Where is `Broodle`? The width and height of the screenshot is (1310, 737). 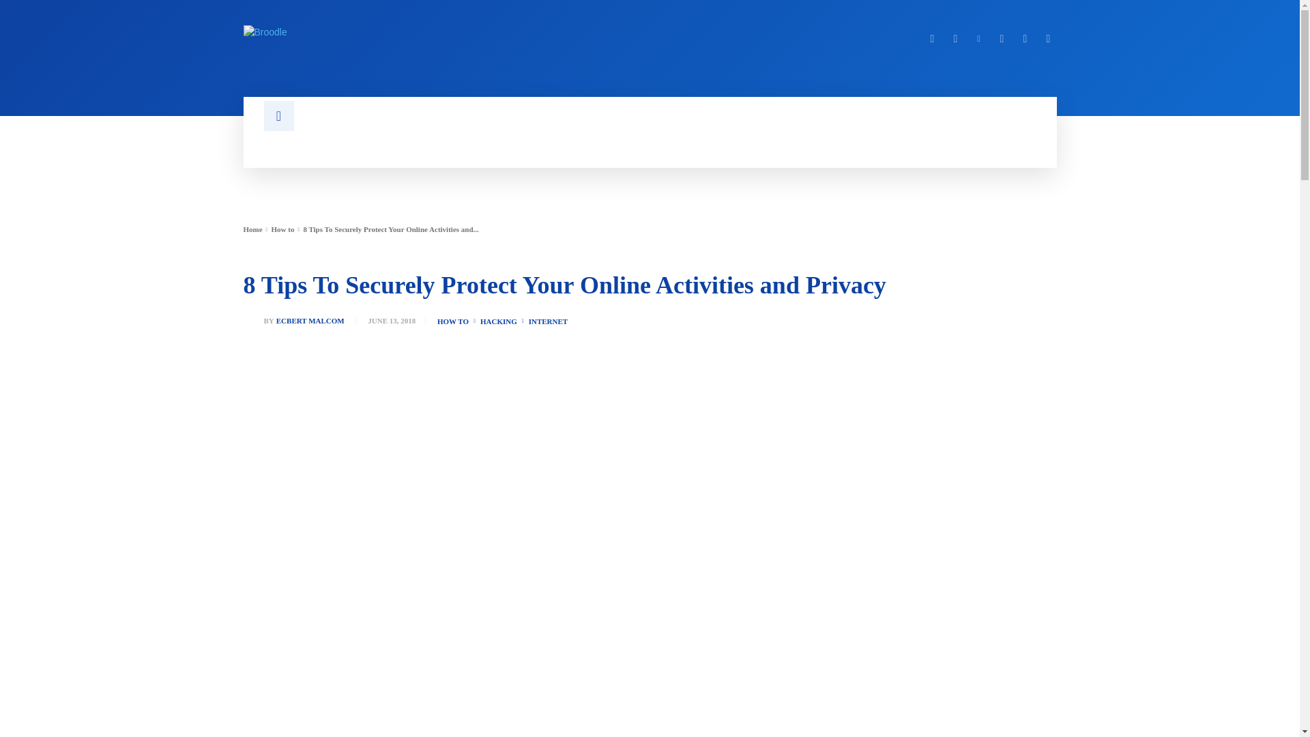 Broodle is located at coordinates (437, 31).